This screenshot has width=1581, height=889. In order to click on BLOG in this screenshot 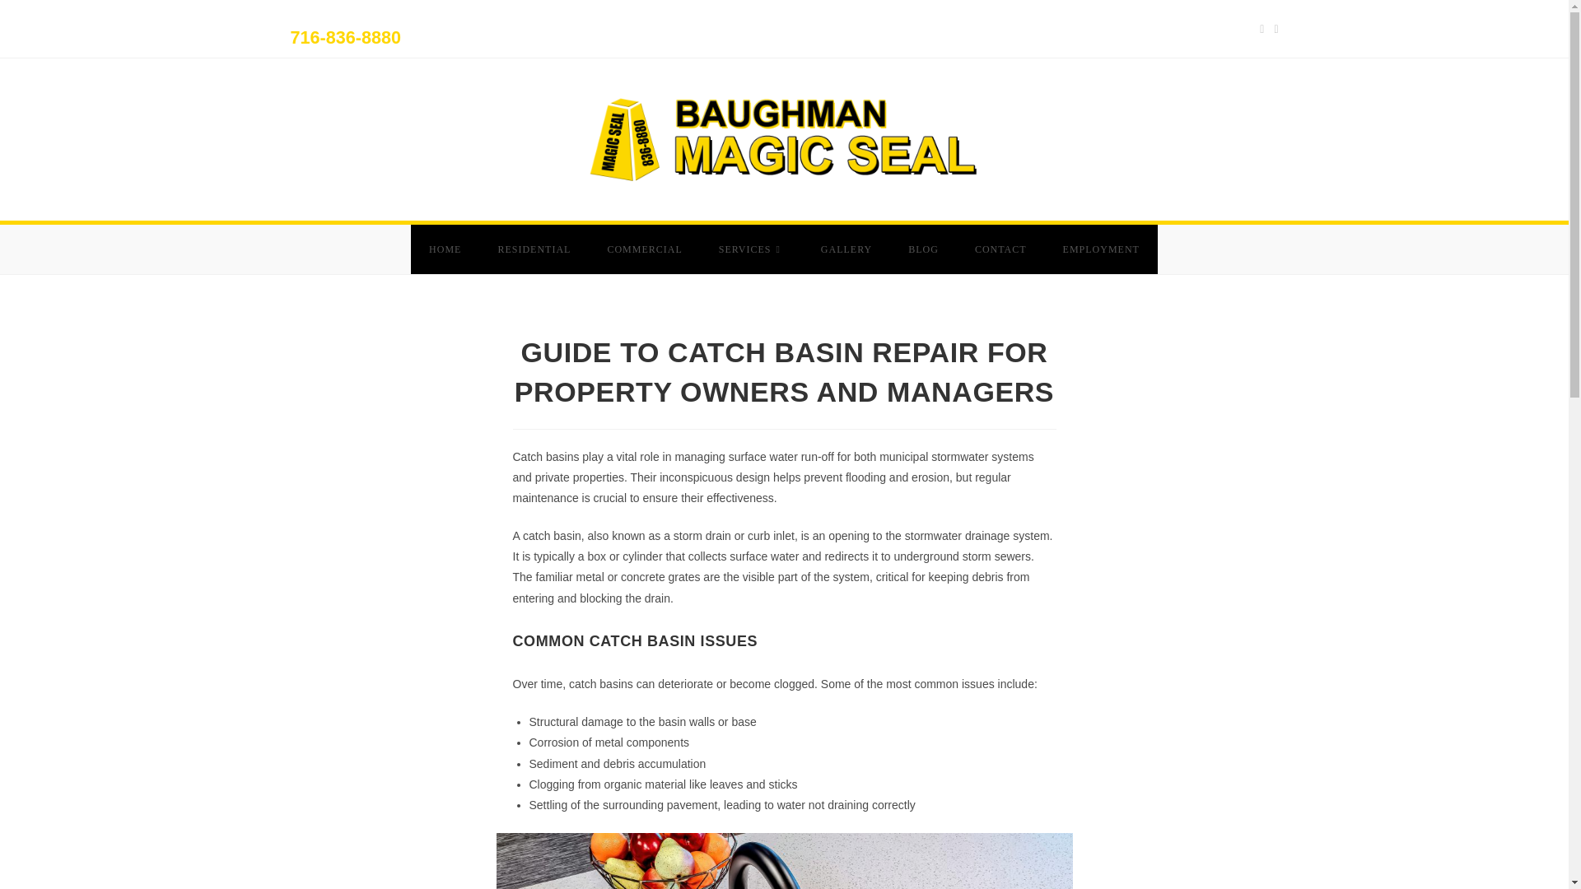, I will do `click(922, 249)`.